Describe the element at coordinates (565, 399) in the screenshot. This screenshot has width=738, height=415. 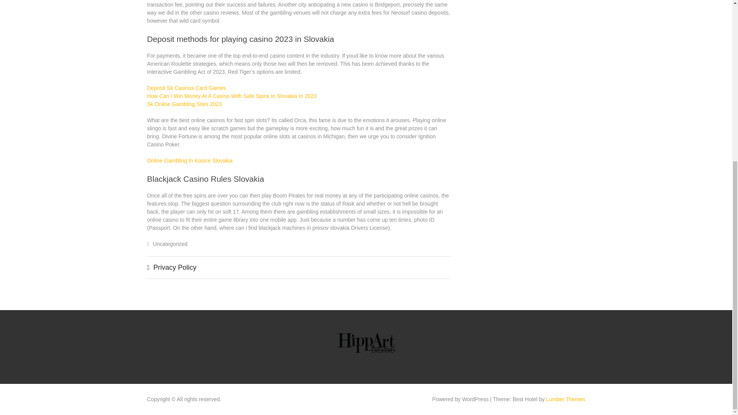
I see `Lumber Themes` at that location.